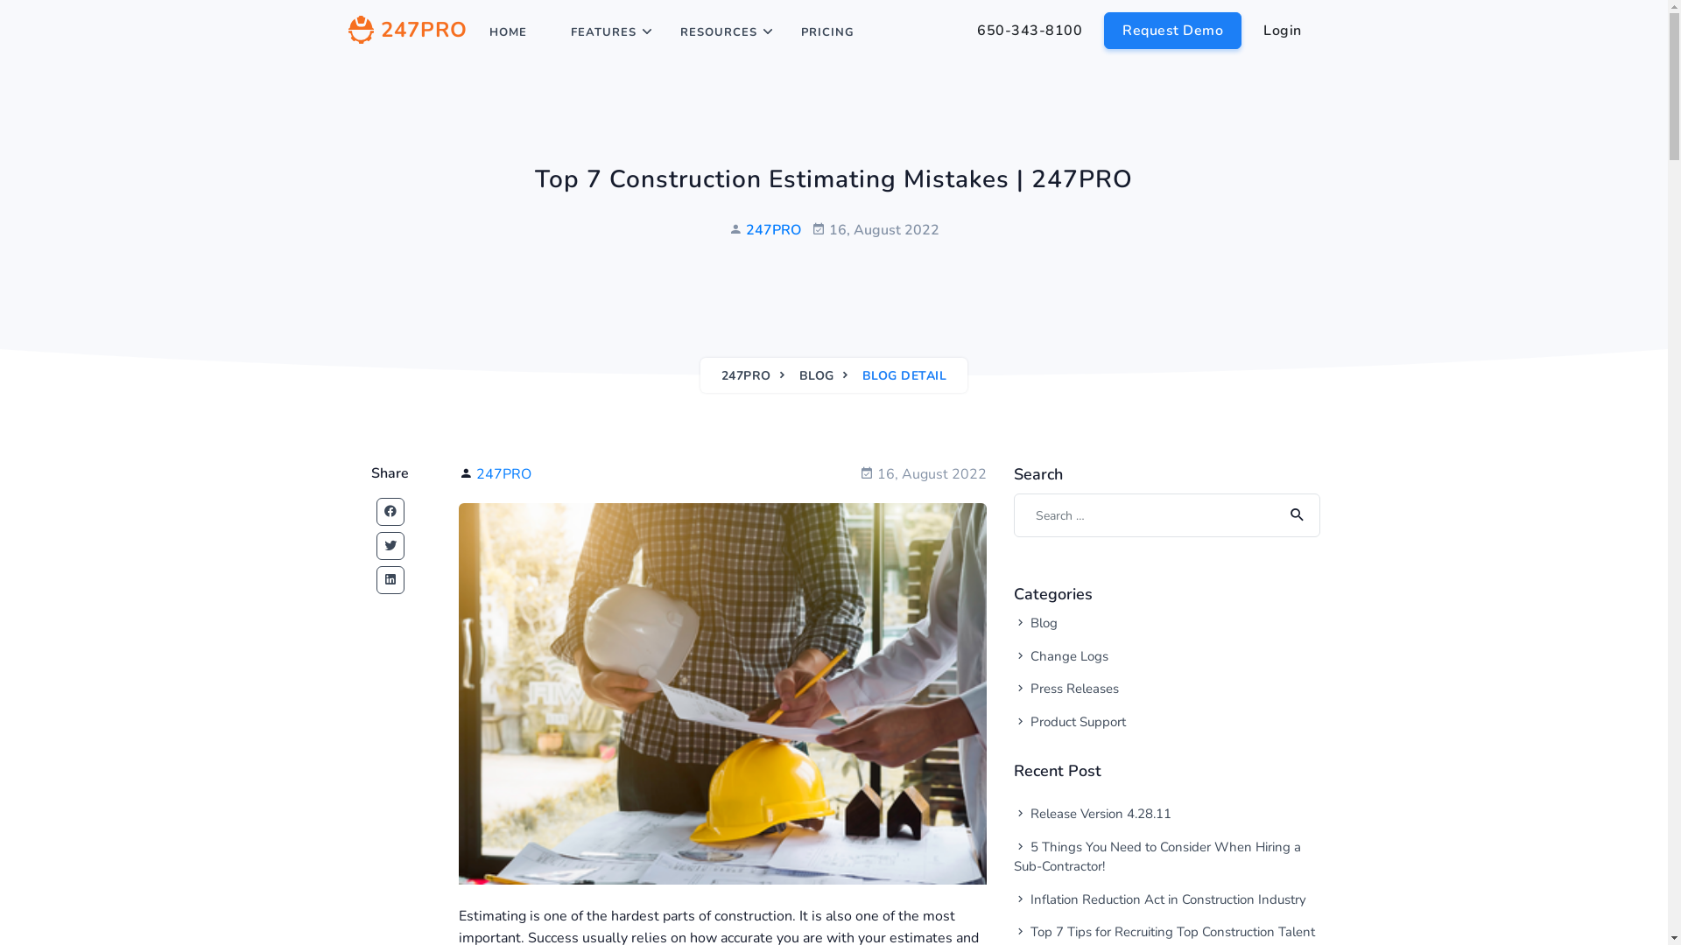 This screenshot has width=1681, height=945. Describe the element at coordinates (723, 694) in the screenshot. I see `Top 7 Construction Estimating Mistakes | 247PRO` at that location.